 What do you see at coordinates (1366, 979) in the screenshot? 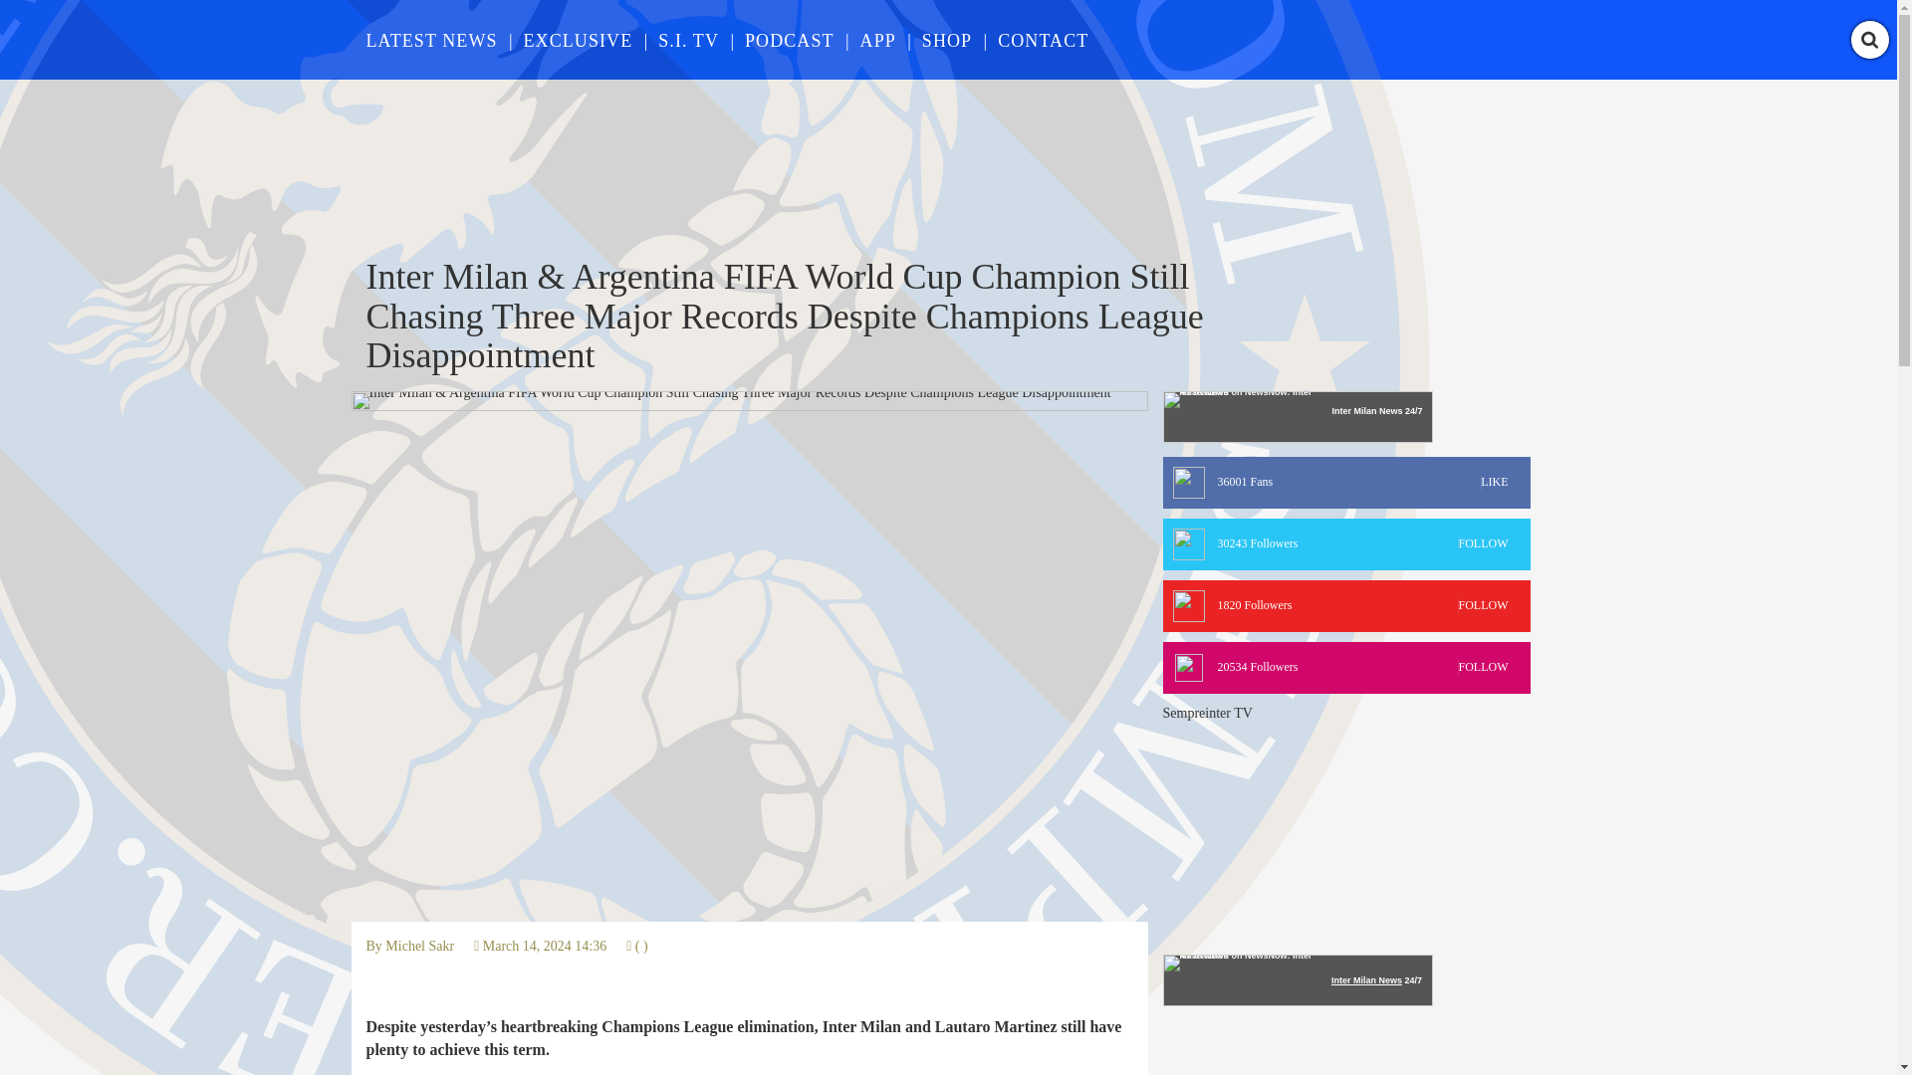
I see `Inter Milan News` at bounding box center [1366, 979].